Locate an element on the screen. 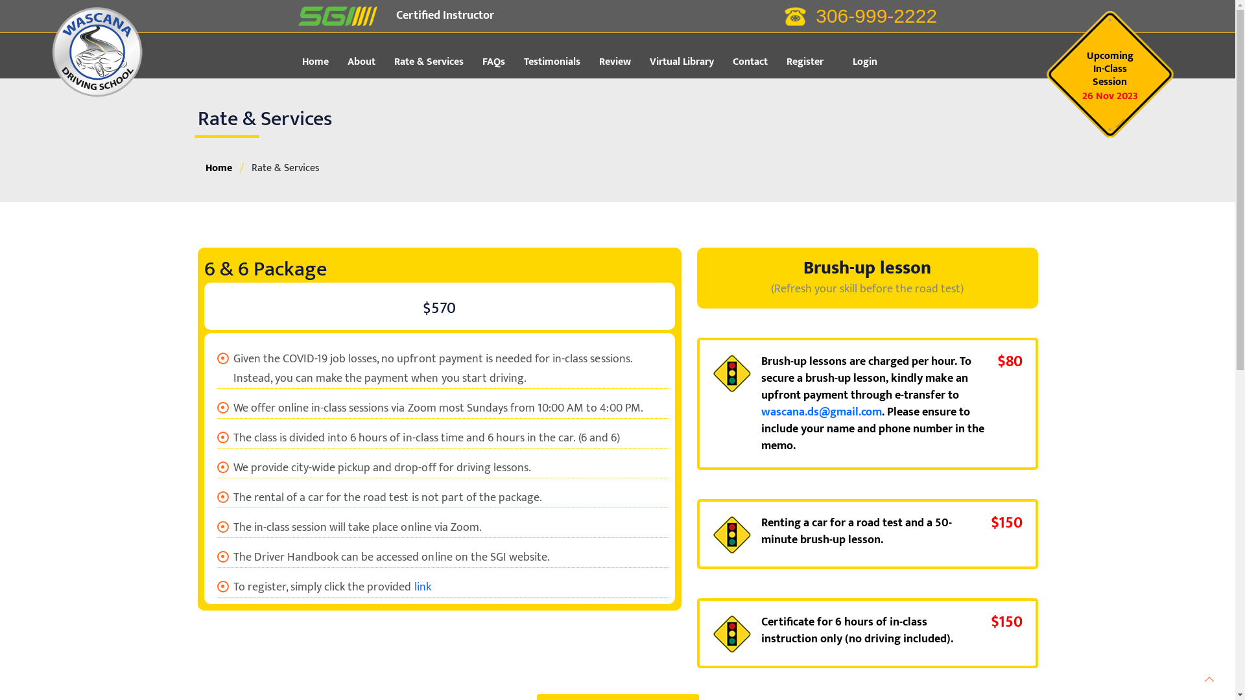 The height and width of the screenshot is (700, 1245). Home is located at coordinates (324, 62).